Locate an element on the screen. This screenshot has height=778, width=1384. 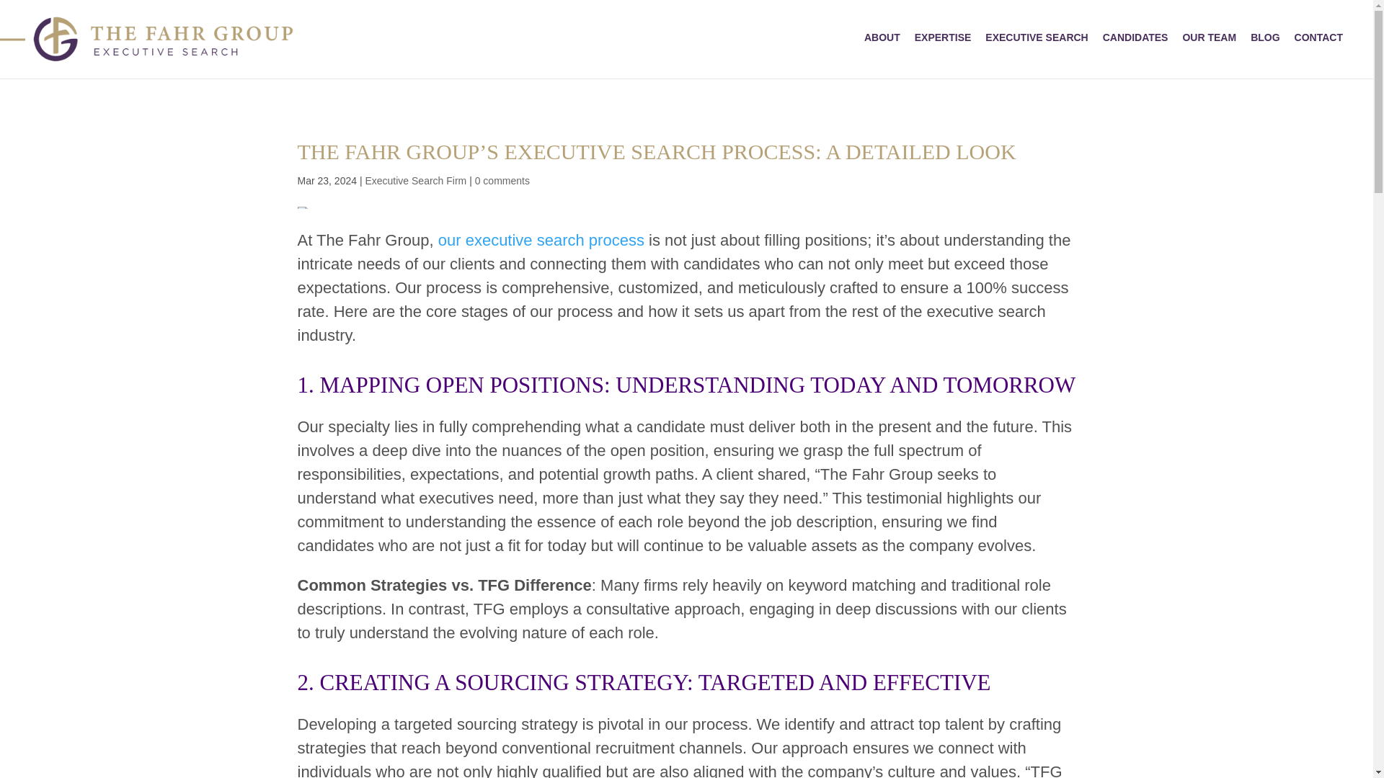
ABOUT is located at coordinates (882, 37).